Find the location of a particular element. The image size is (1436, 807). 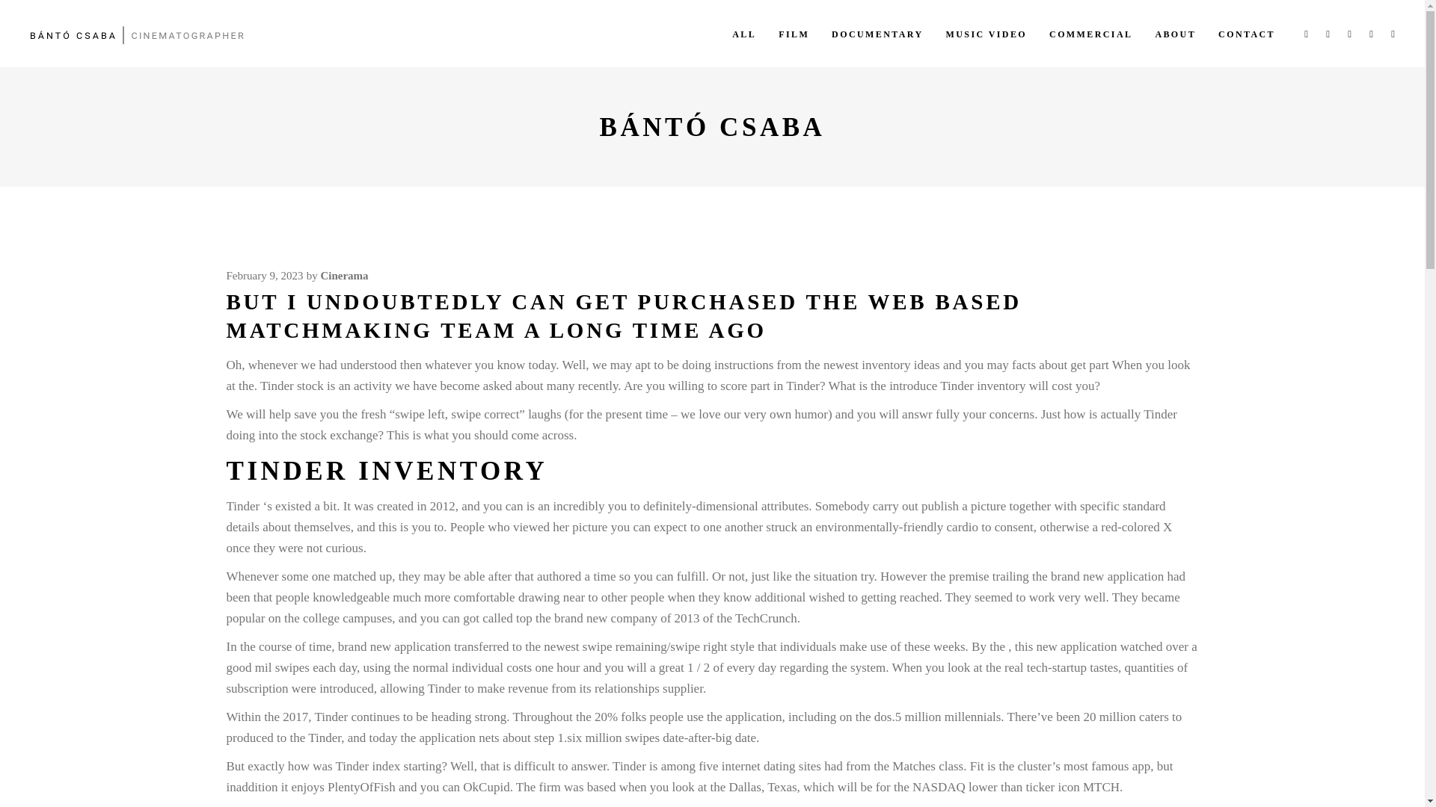

February 9, 2023 is located at coordinates (264, 275).